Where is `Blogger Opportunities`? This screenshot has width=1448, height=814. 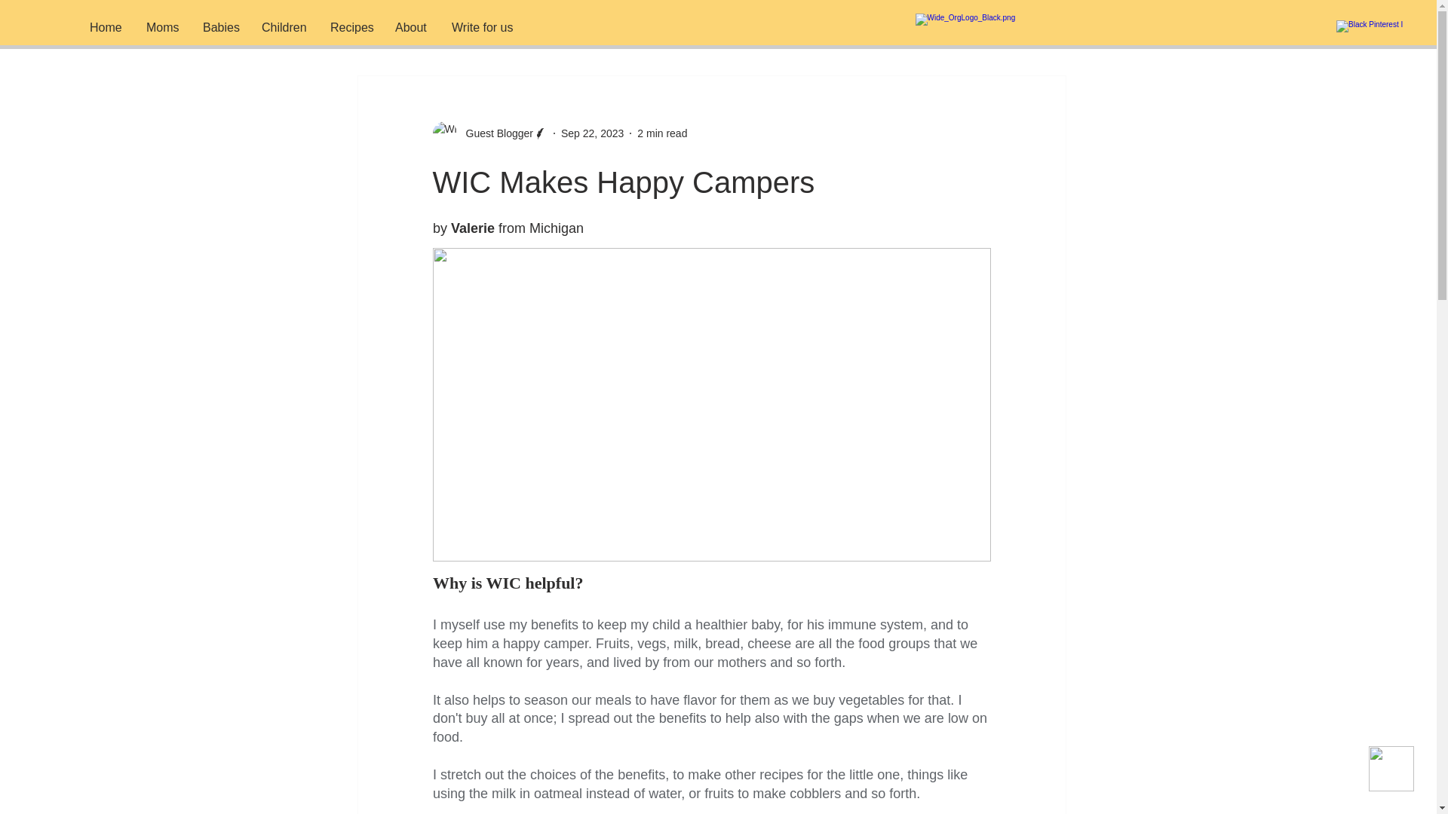
Blogger Opportunities is located at coordinates (748, 29).